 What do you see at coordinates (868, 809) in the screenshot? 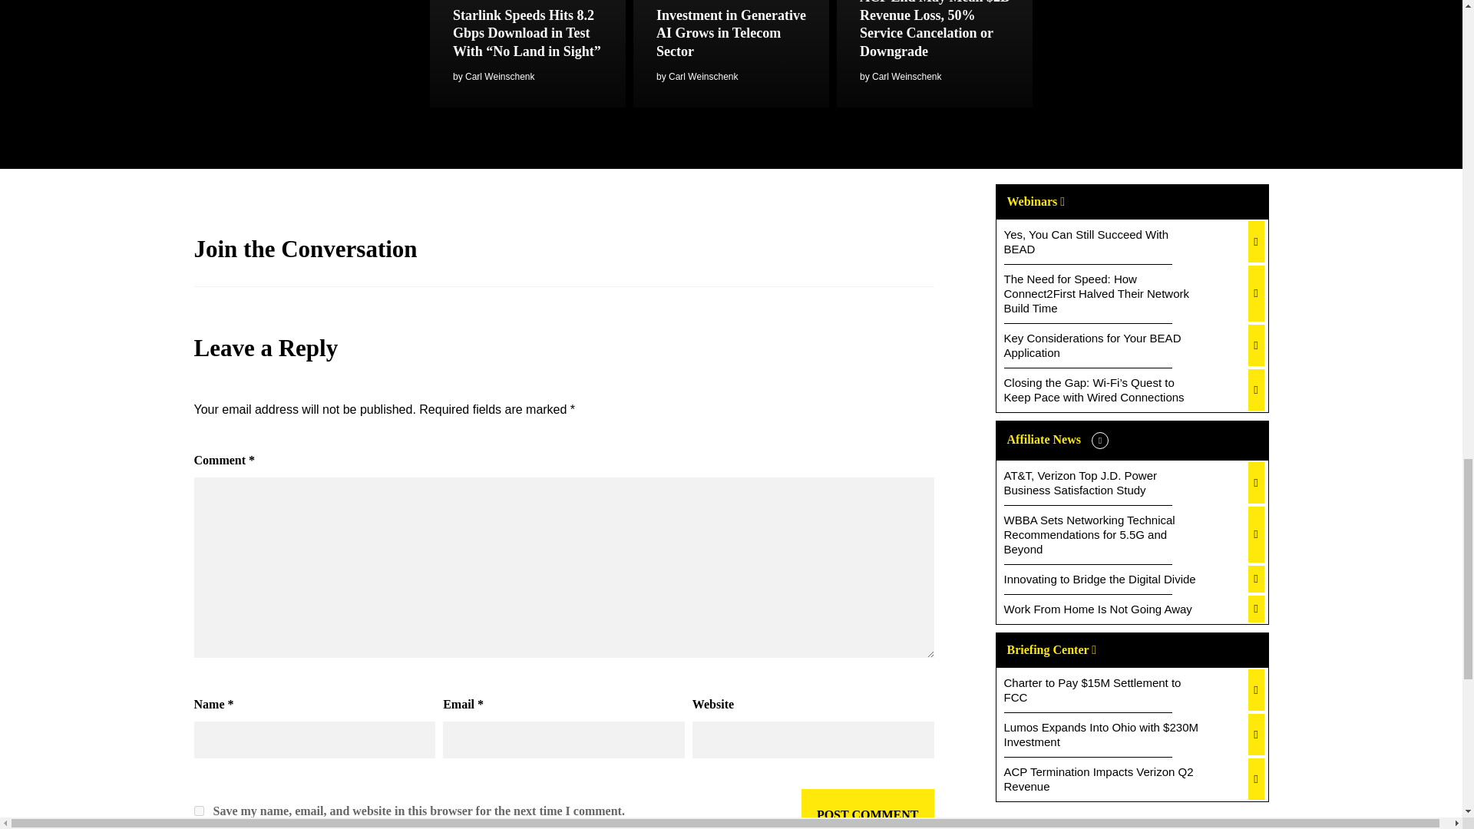
I see `Post Comment` at bounding box center [868, 809].